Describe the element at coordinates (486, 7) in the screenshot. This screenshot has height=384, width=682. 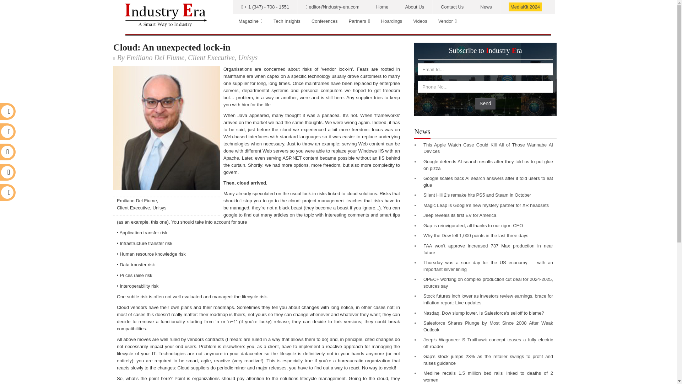
I see `News` at that location.